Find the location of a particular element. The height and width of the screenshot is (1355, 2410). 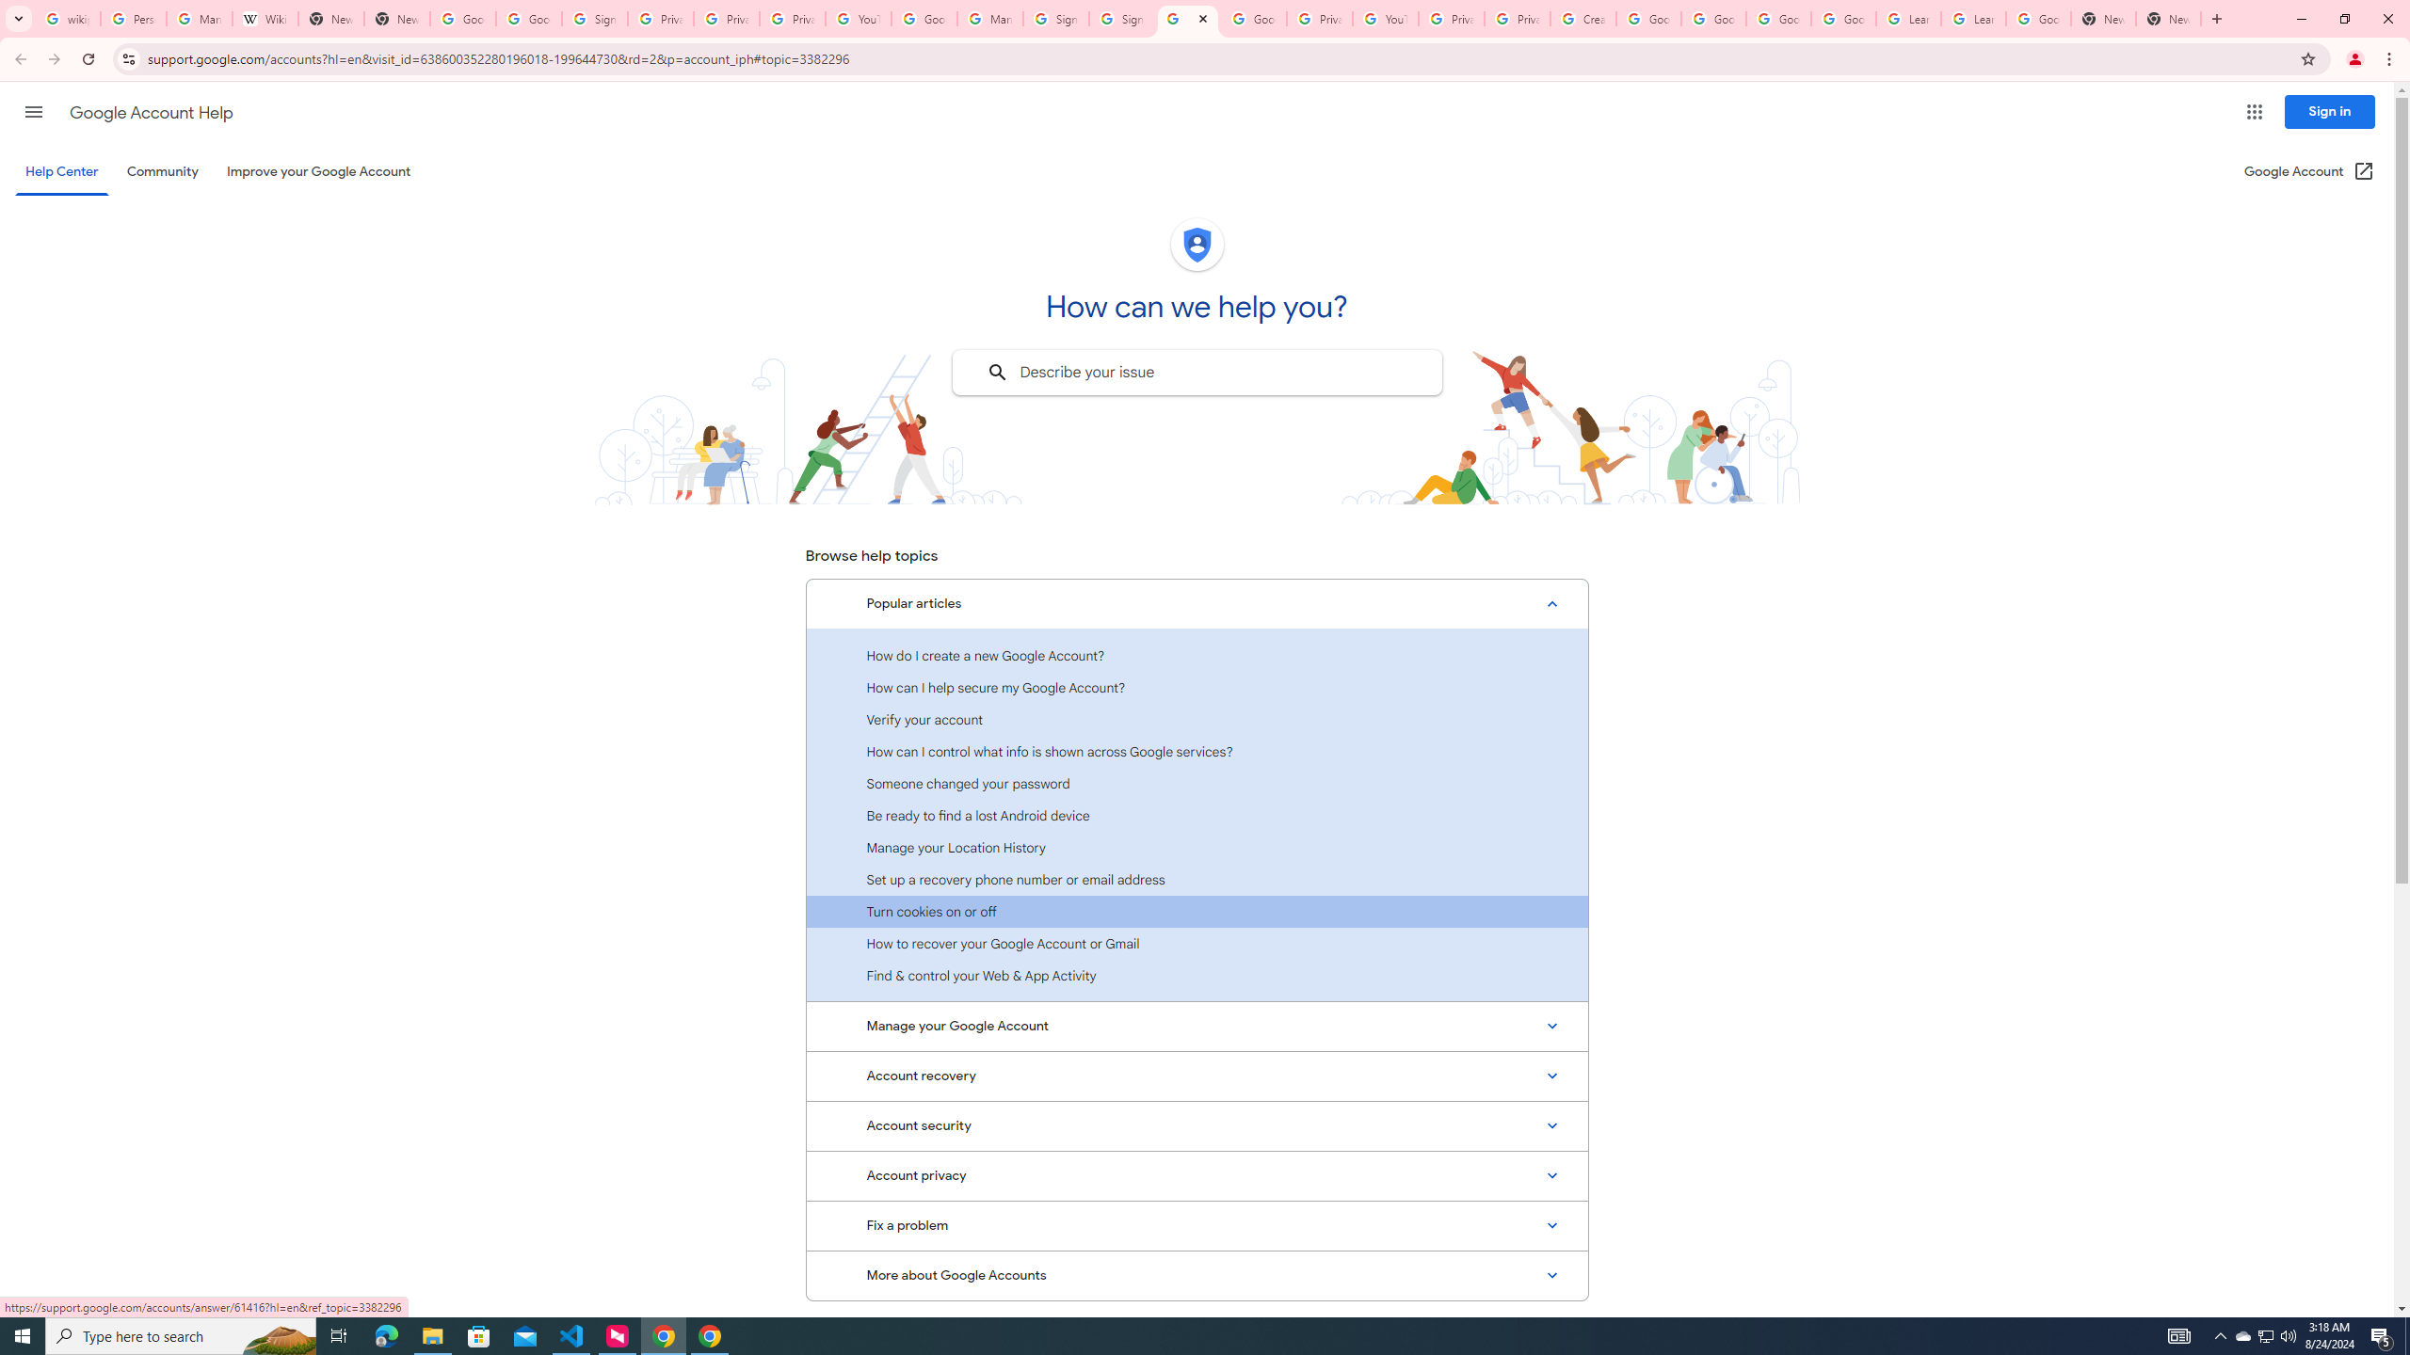

Wikipedia:Edit requests - Wikipedia is located at coordinates (265, 19).